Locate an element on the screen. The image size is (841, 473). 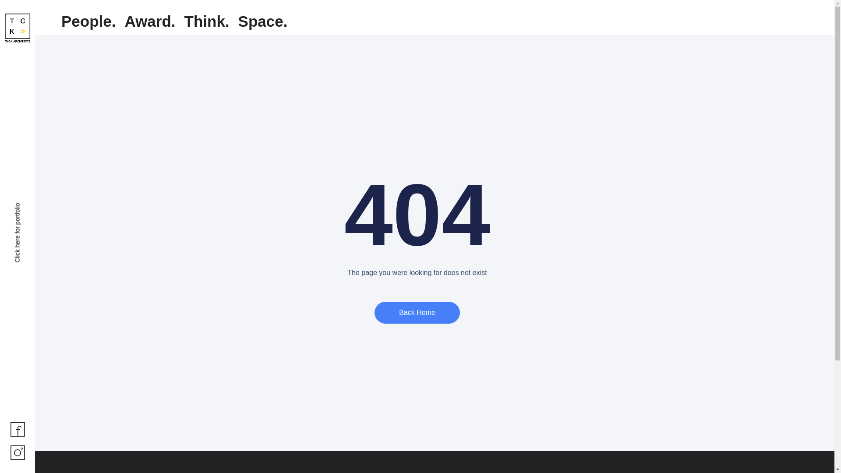
Click here for portfolio is located at coordinates (44, 206).